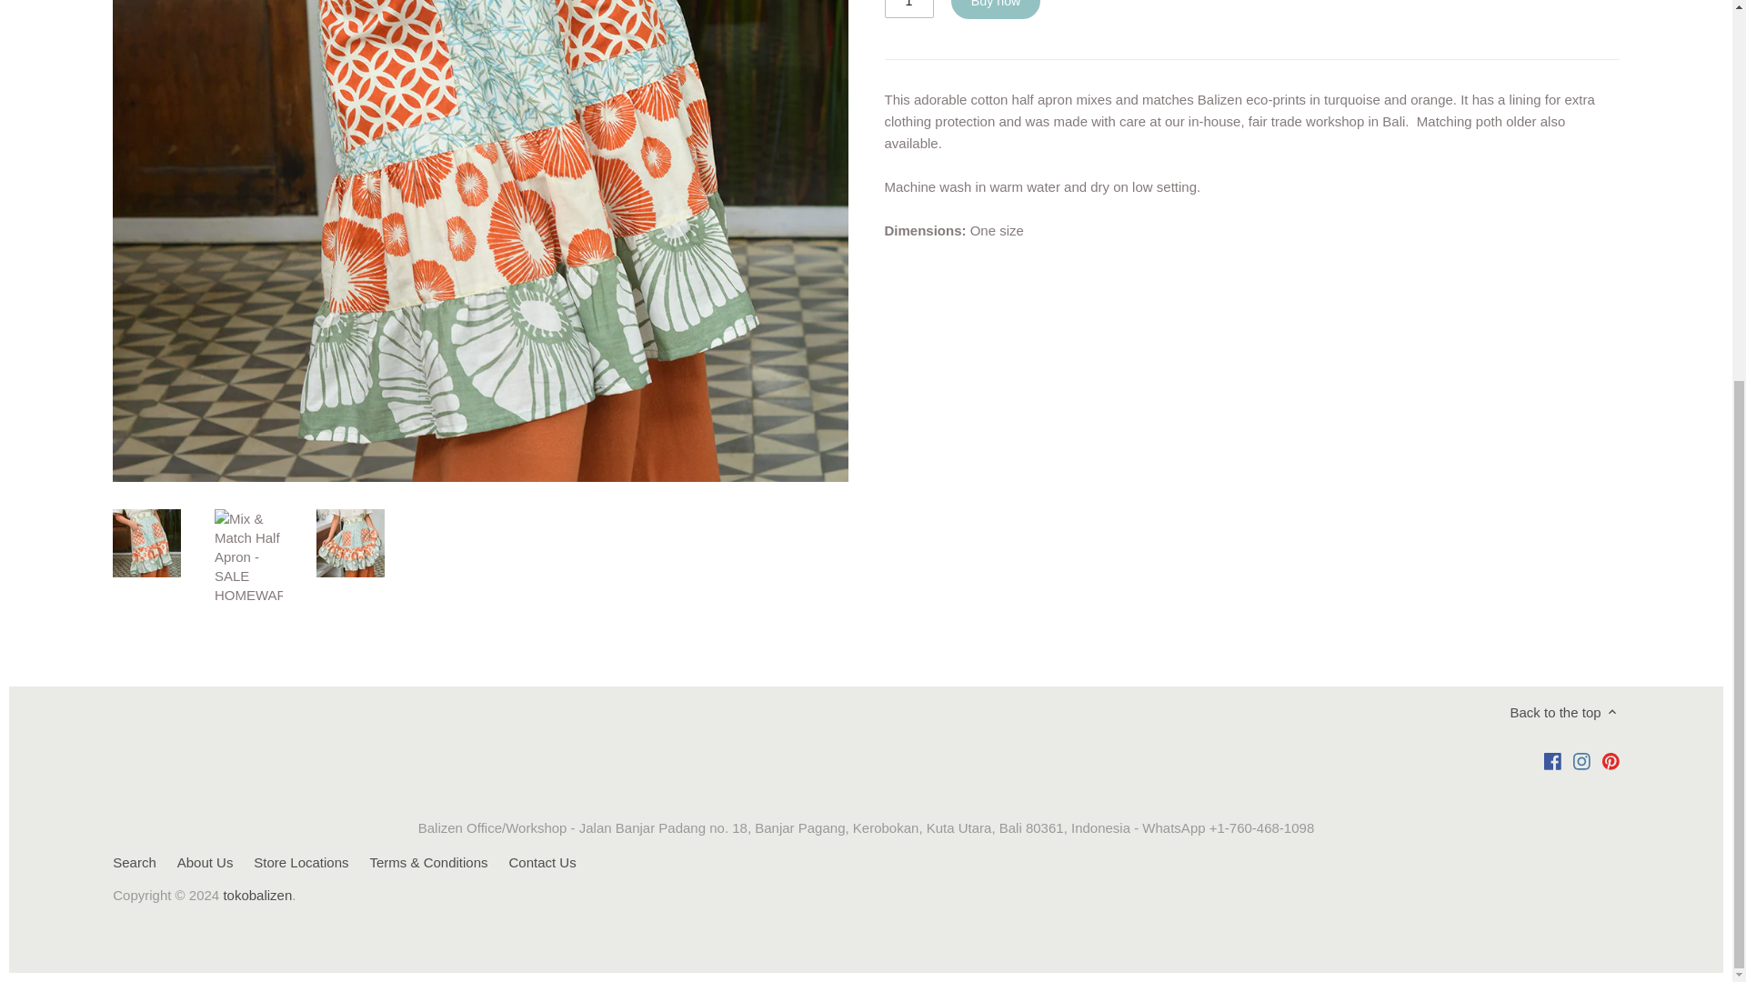 The width and height of the screenshot is (1746, 982). What do you see at coordinates (1551, 761) in the screenshot?
I see `Facebook` at bounding box center [1551, 761].